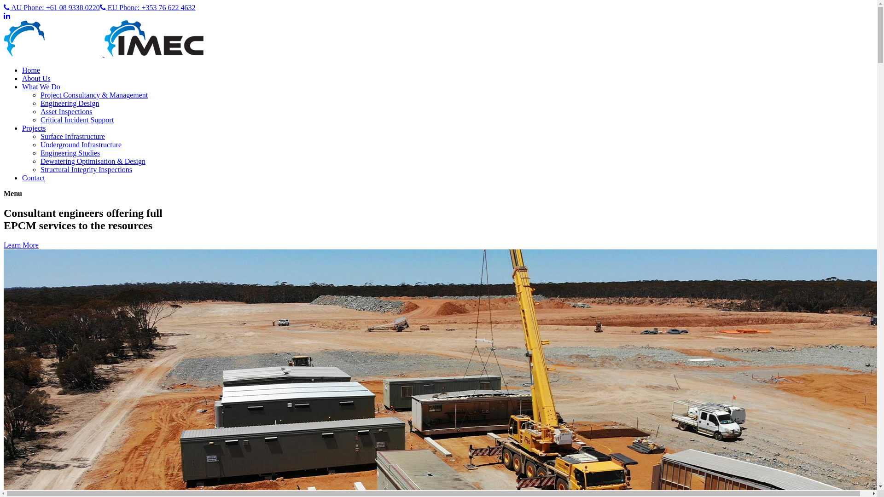 This screenshot has width=884, height=497. What do you see at coordinates (94, 95) in the screenshot?
I see `Project Consultancy & Management` at bounding box center [94, 95].